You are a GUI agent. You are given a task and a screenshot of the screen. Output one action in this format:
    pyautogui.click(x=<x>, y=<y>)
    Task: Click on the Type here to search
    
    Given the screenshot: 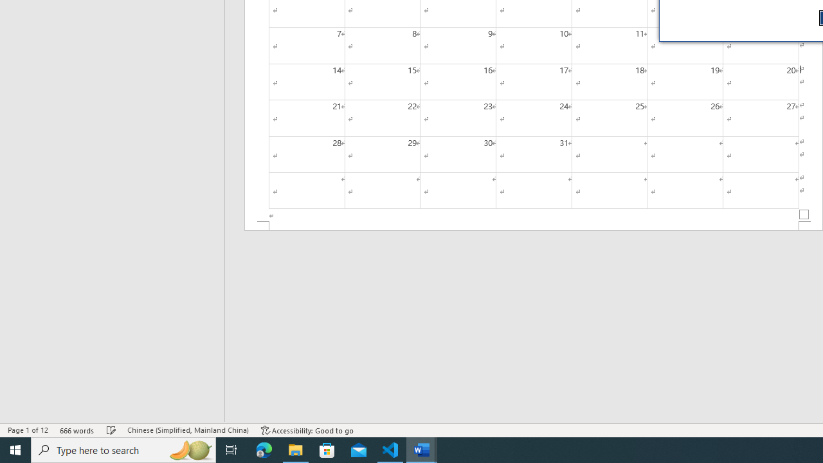 What is the action you would take?
    pyautogui.click(x=123, y=450)
    